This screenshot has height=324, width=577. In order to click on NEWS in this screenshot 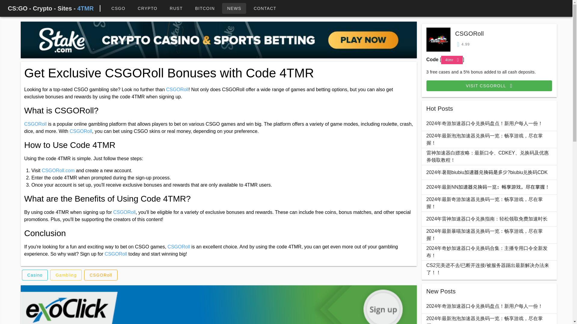, I will do `click(234, 8)`.